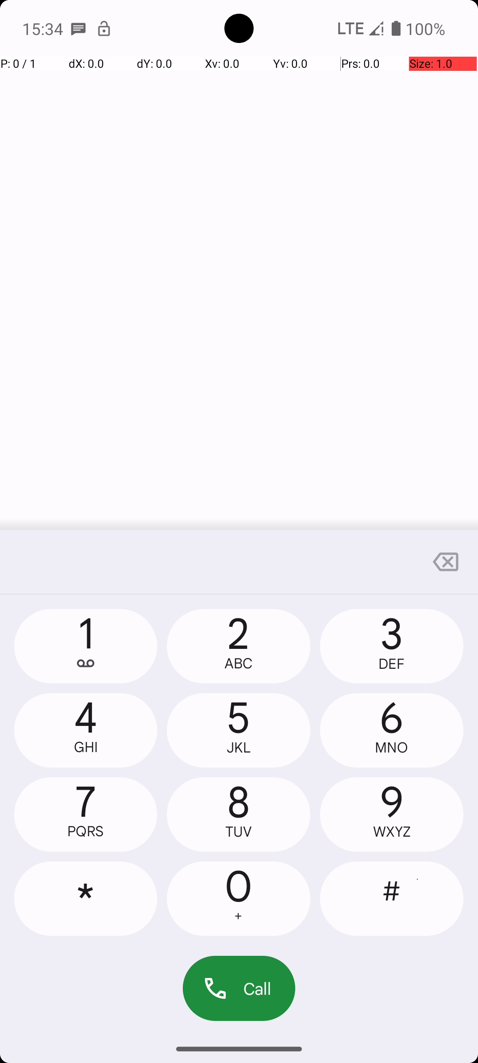 This screenshot has height=1063, width=478. I want to click on 4,GHI, so click(86, 730).